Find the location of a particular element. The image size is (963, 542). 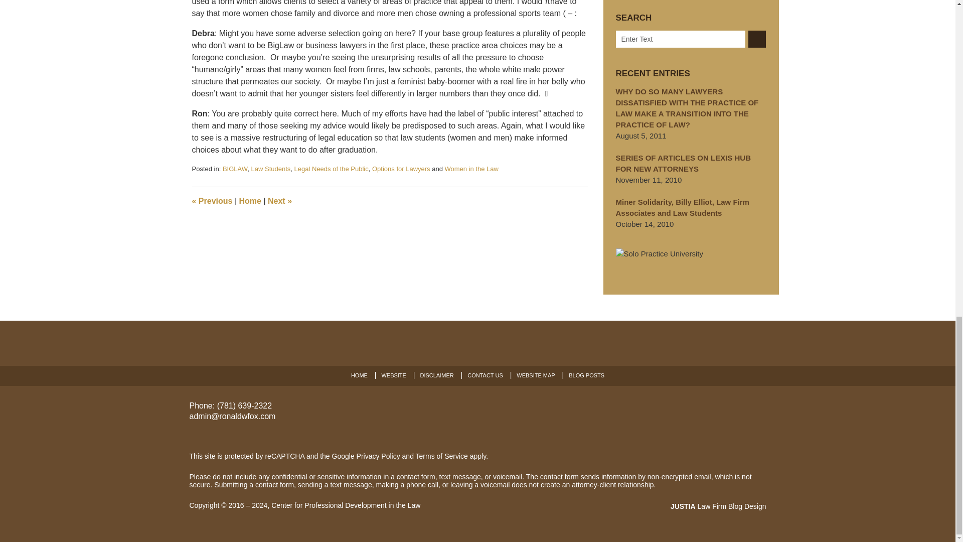

Home is located at coordinates (250, 201).